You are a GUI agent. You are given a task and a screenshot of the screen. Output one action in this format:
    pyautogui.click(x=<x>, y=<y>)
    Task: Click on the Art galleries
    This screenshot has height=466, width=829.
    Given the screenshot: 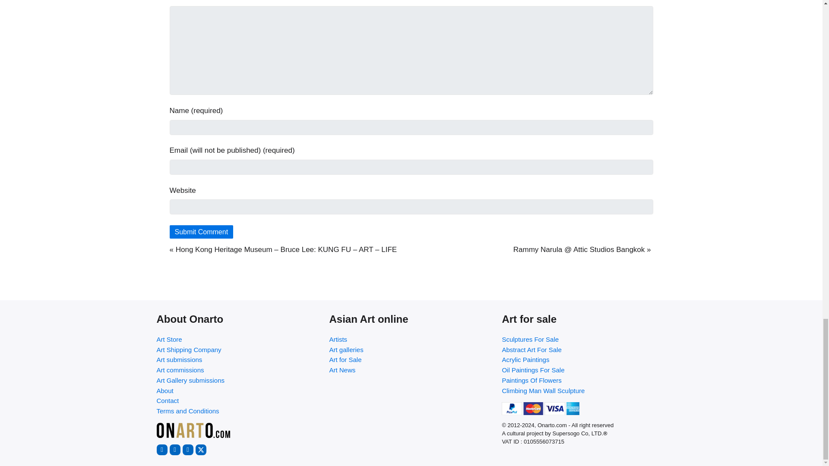 What is the action you would take?
    pyautogui.click(x=411, y=349)
    